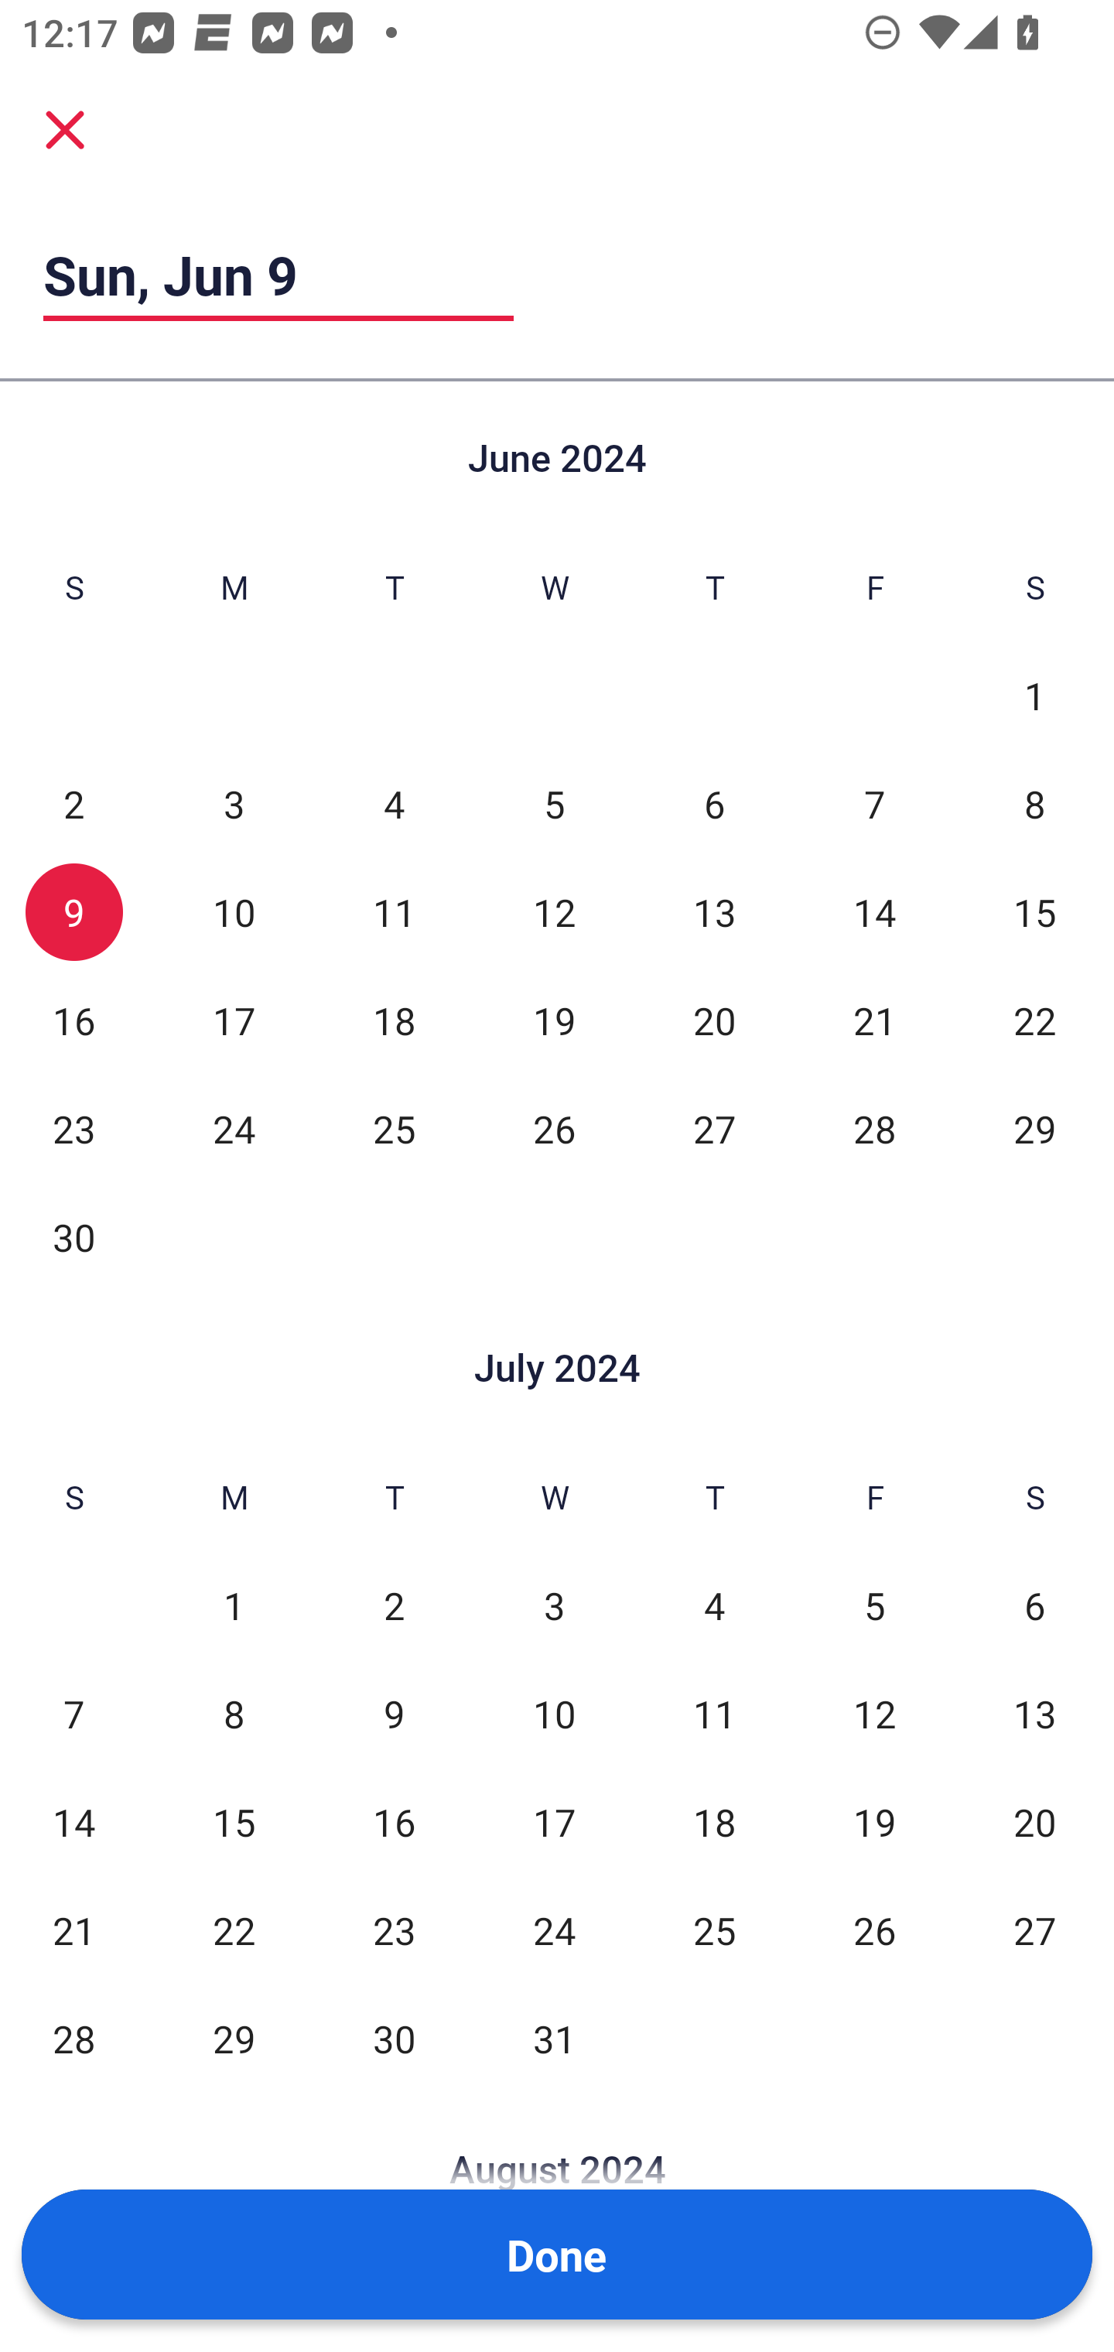  Describe the element at coordinates (554, 1714) in the screenshot. I see `10 Wed, Jul 10, Not Selected` at that location.